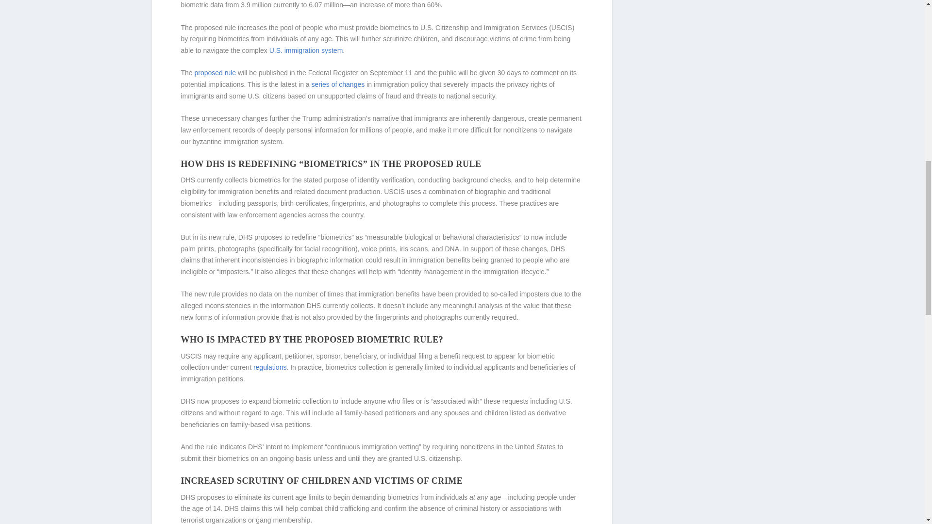 This screenshot has width=932, height=524. What do you see at coordinates (338, 84) in the screenshot?
I see `series of changes` at bounding box center [338, 84].